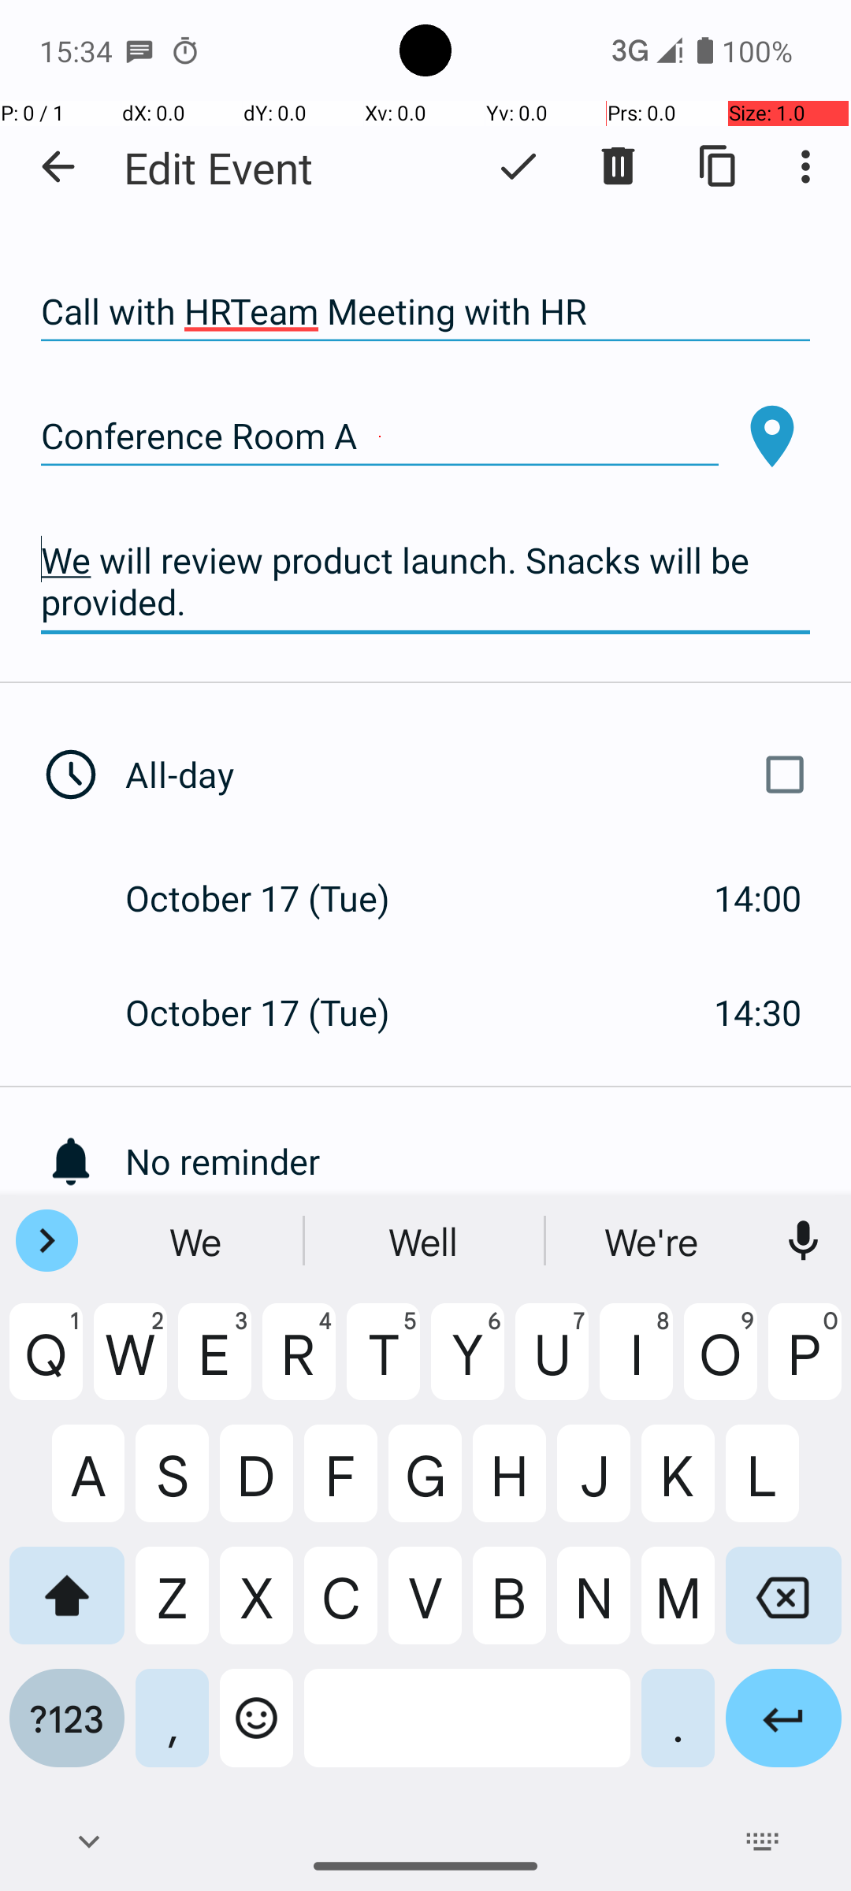  What do you see at coordinates (425, 1241) in the screenshot?
I see `Well` at bounding box center [425, 1241].